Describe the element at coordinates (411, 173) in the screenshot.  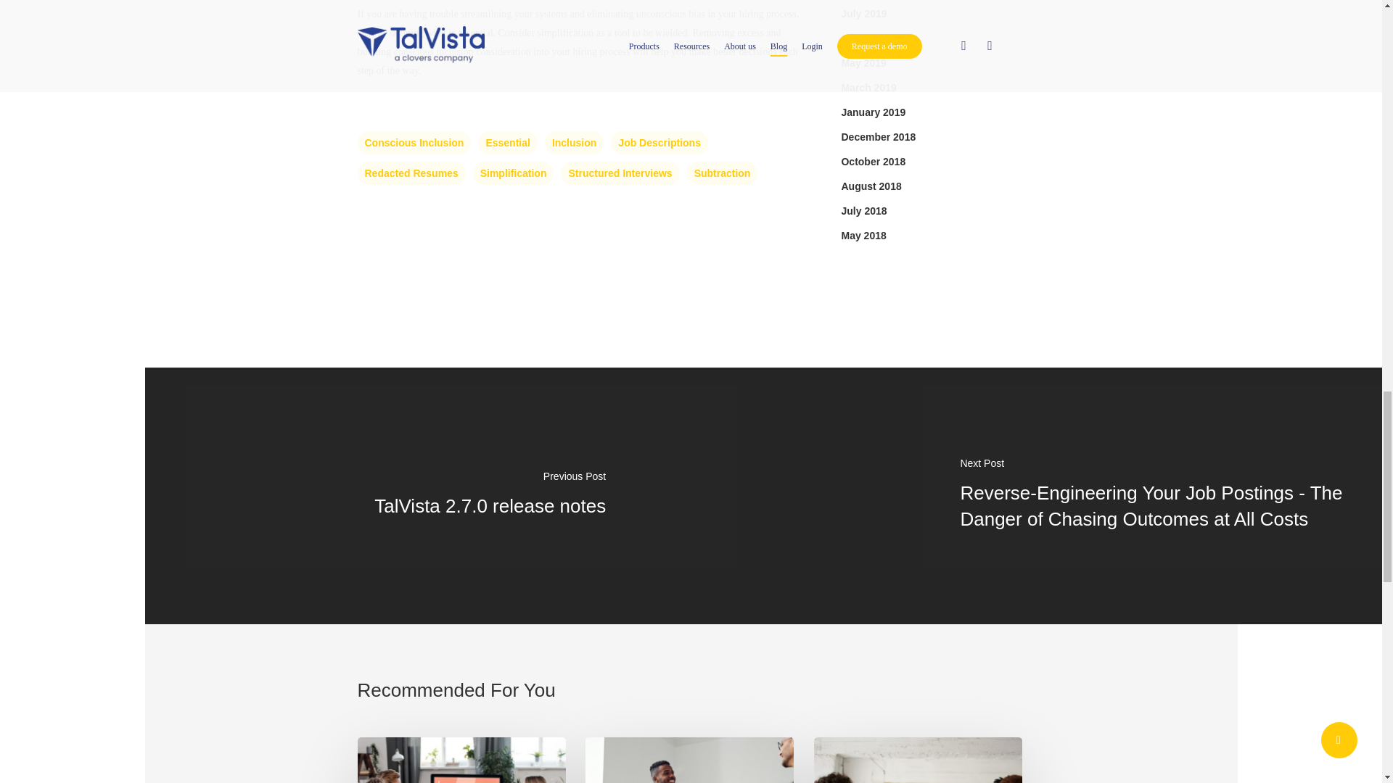
I see `Redacted Resumes` at that location.